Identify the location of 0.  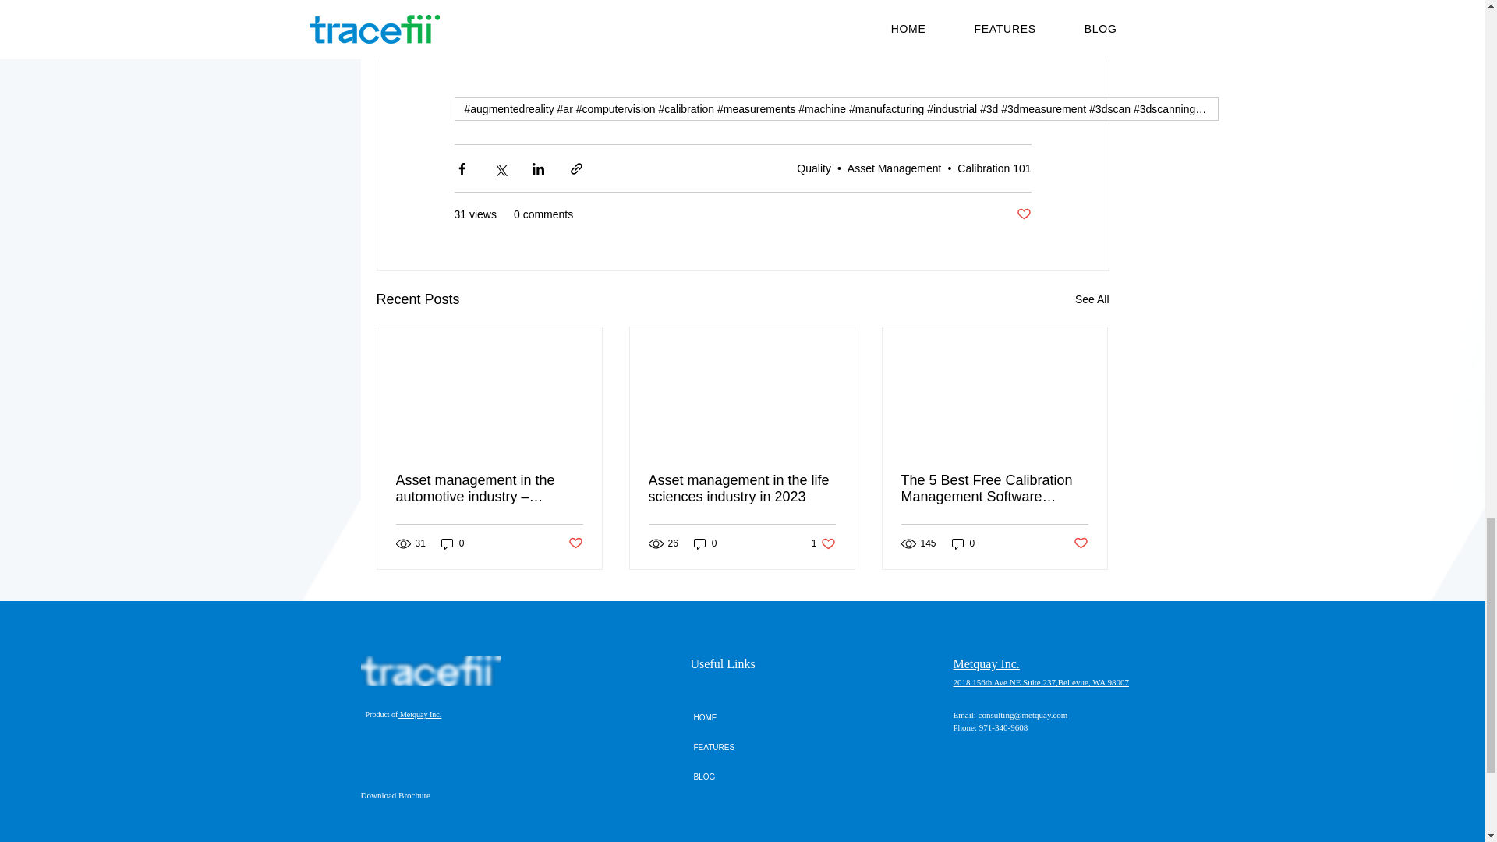
(964, 543).